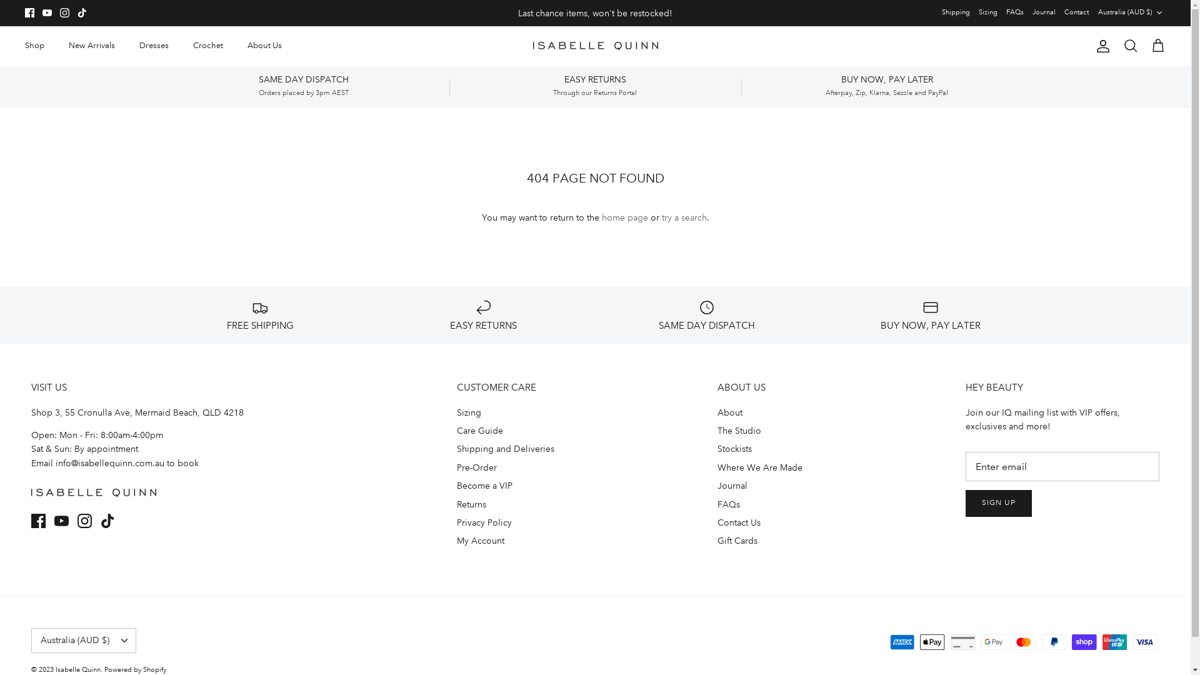  I want to click on Contact Us, so click(739, 522).